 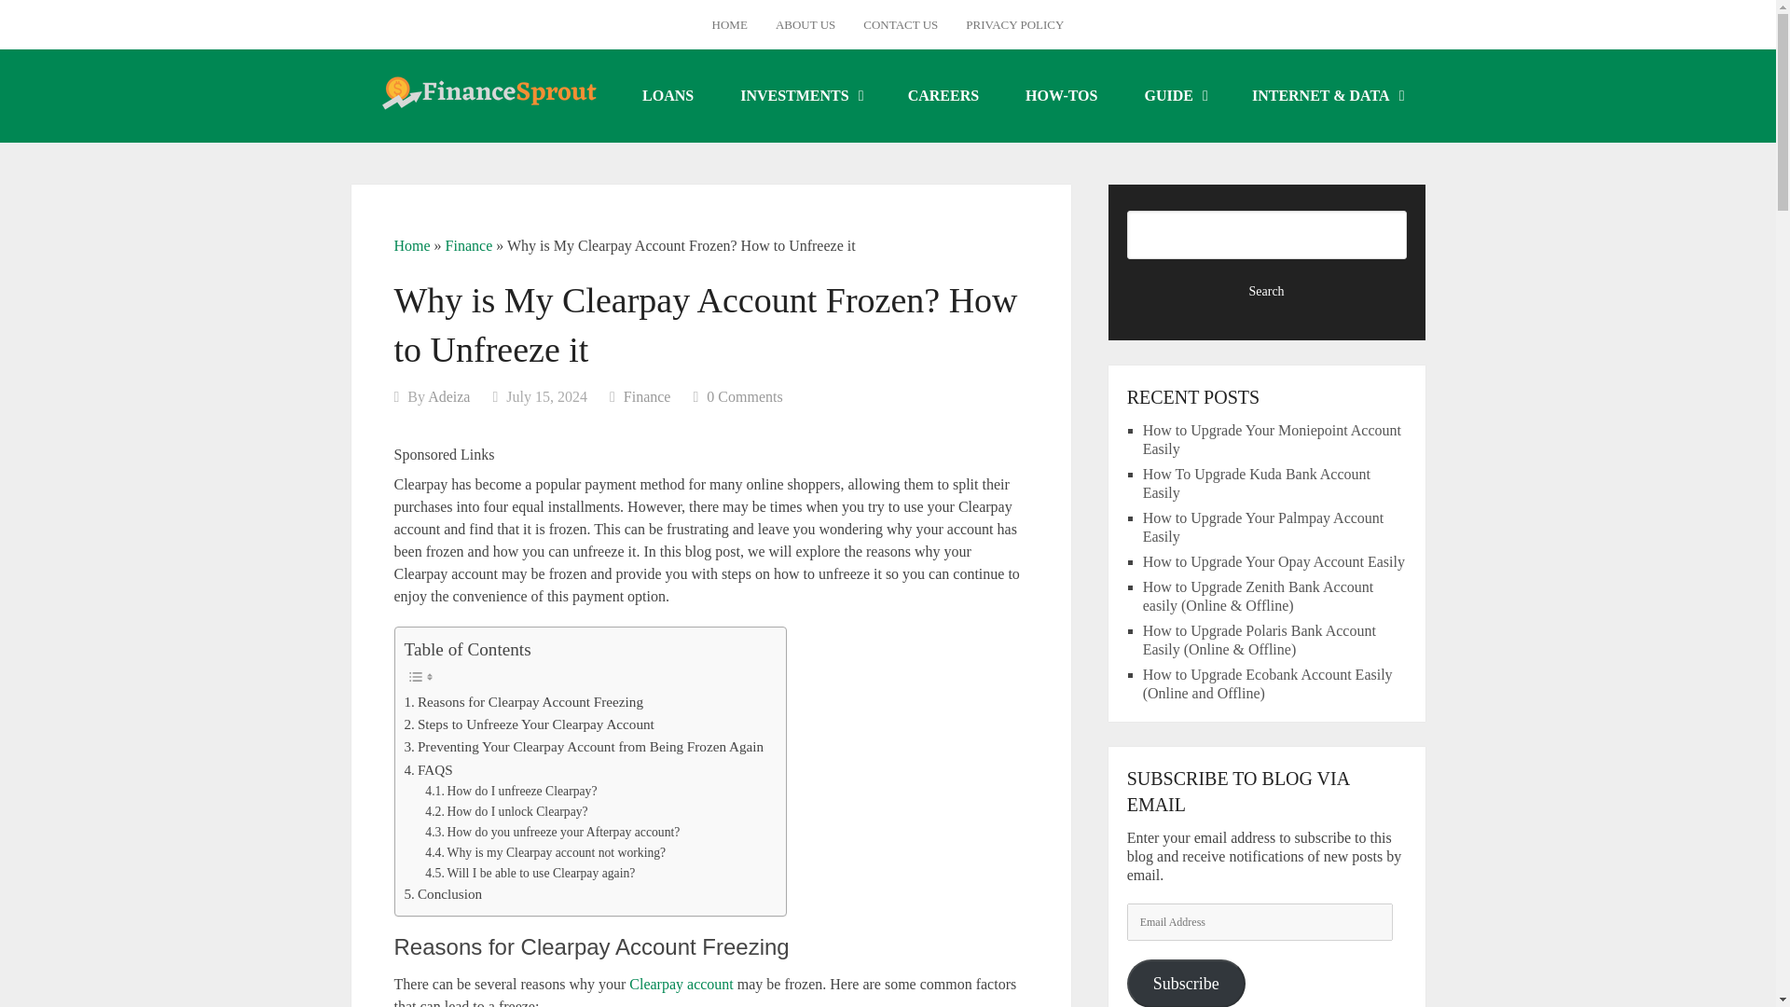 I want to click on Will I be able to use Clearpay again?, so click(x=530, y=873).